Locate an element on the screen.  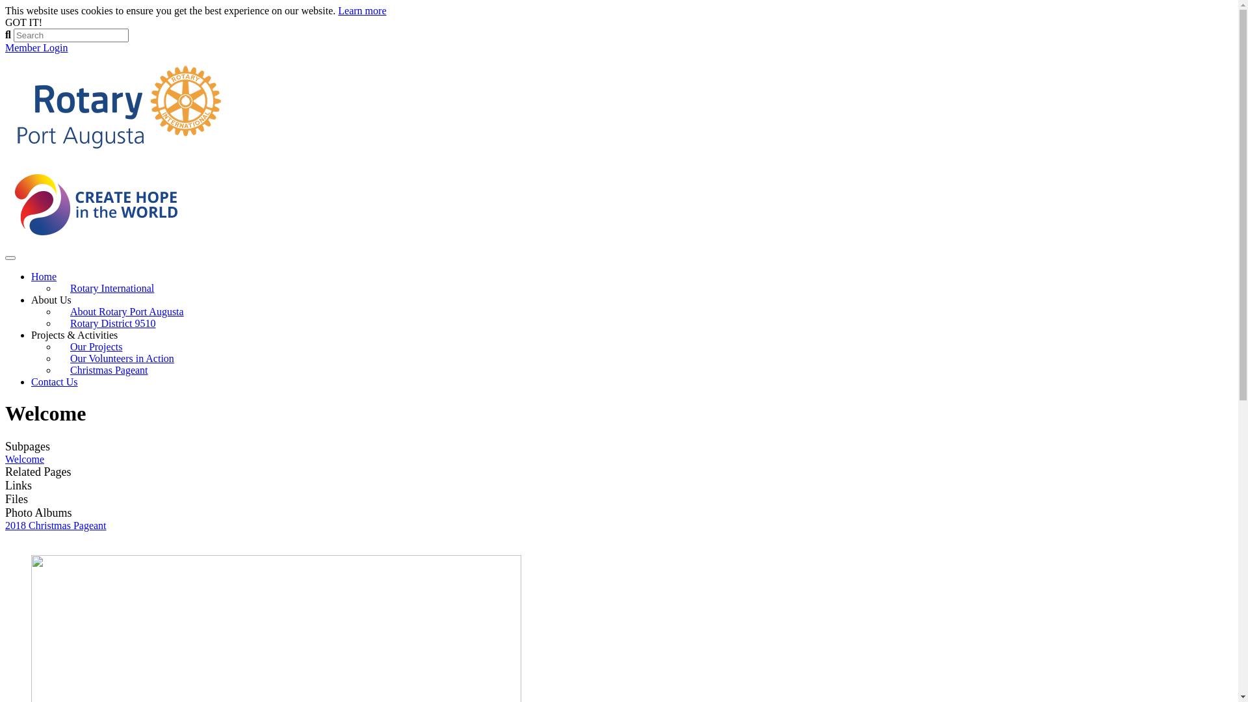
GOT IT! is located at coordinates (23, 22).